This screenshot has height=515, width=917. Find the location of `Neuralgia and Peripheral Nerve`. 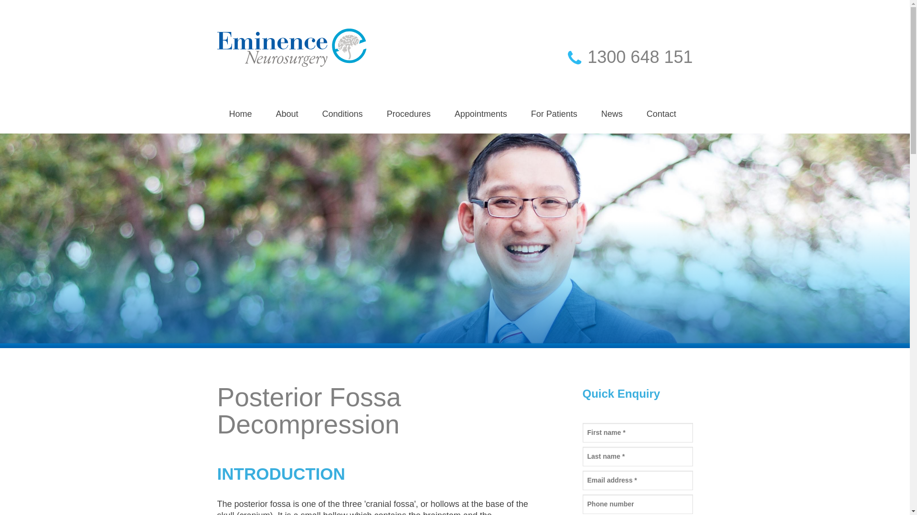

Neuralgia and Peripheral Nerve is located at coordinates (370, 230).